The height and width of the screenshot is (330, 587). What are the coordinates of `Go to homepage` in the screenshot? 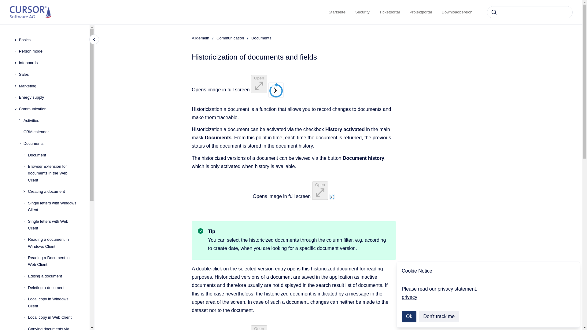 It's located at (31, 12).